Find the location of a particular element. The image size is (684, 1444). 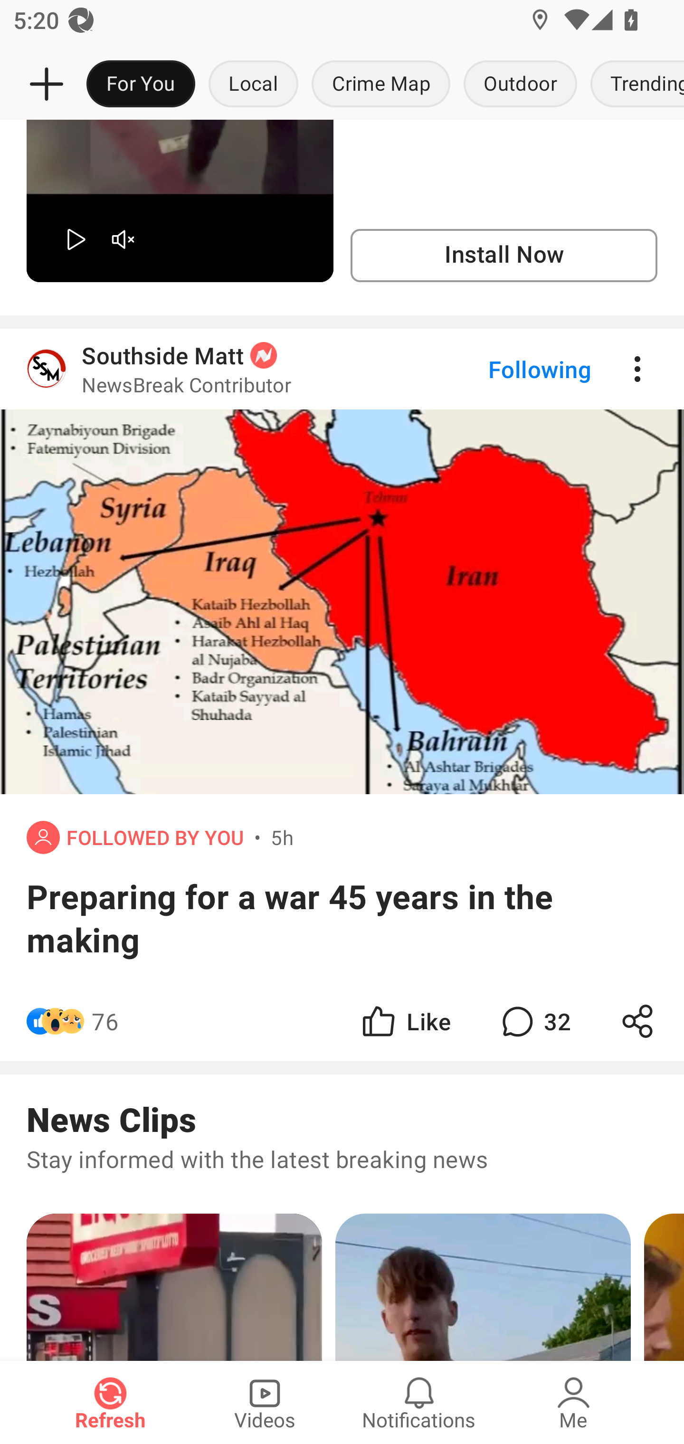

Following is located at coordinates (524, 370).